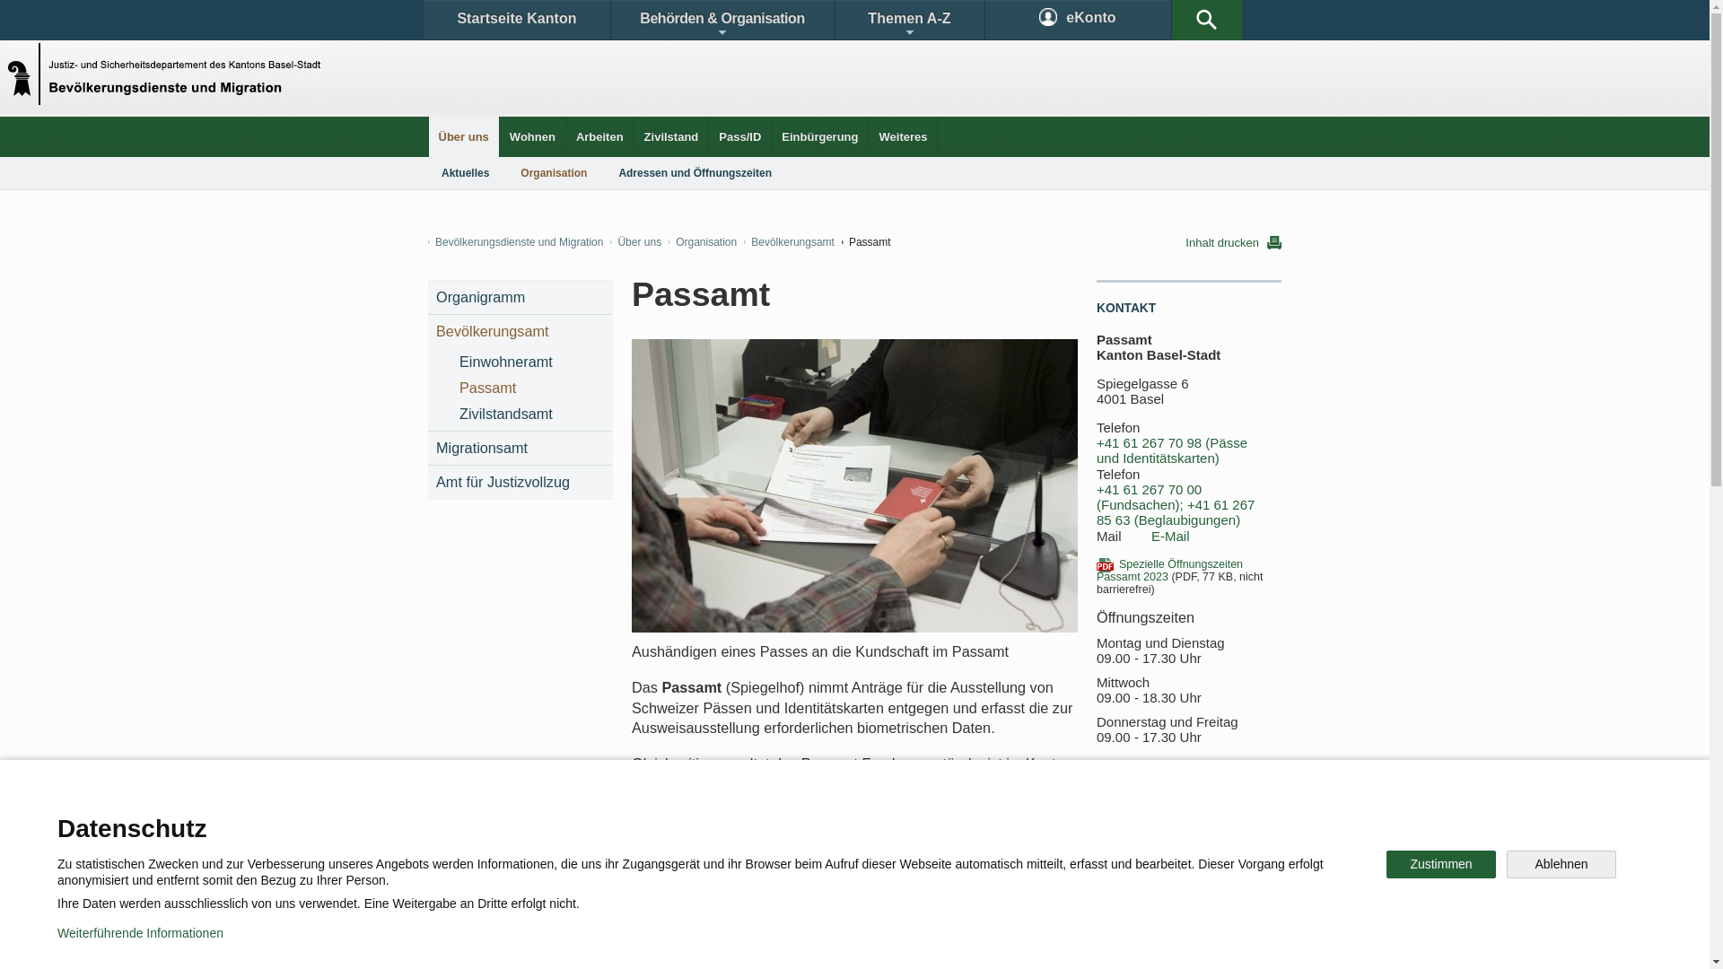 The image size is (1723, 969). What do you see at coordinates (874, 883) in the screenshot?
I see `Instagram` at bounding box center [874, 883].